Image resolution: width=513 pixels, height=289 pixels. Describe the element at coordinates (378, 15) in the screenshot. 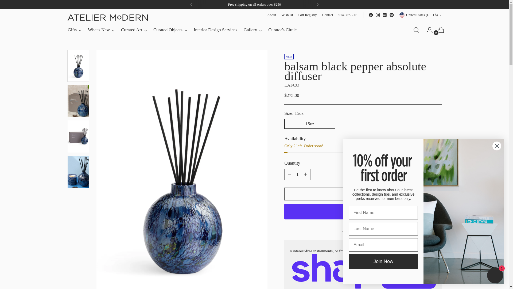

I see `Atelier Modern on Instagram` at that location.